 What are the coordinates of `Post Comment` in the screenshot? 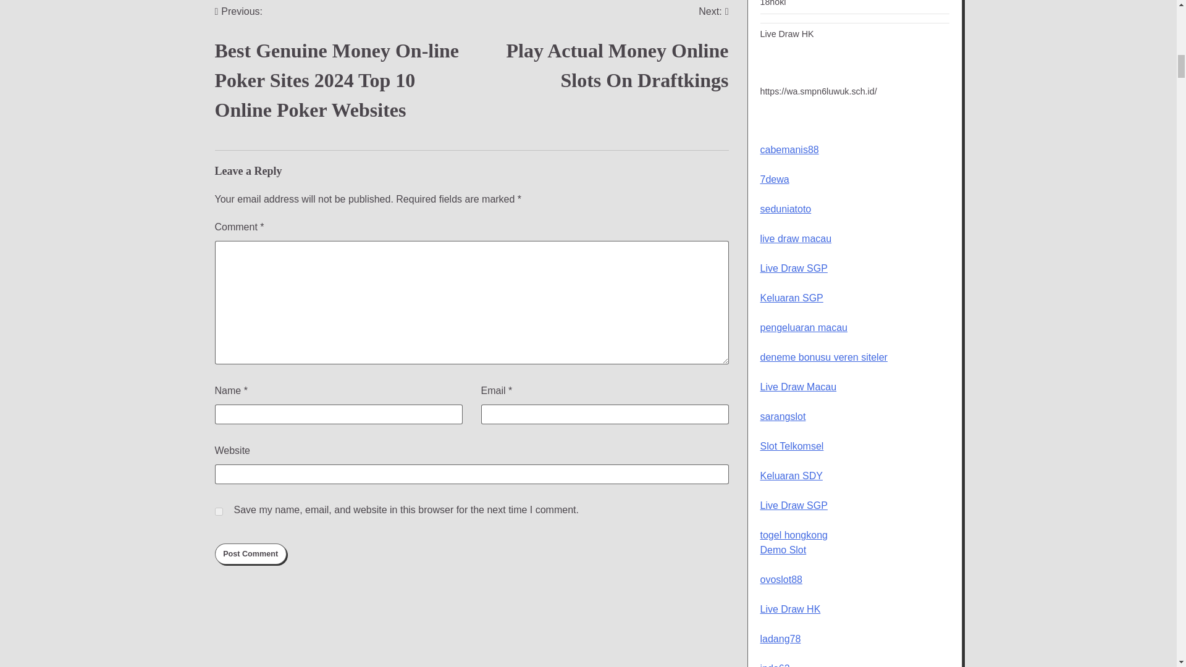 It's located at (600, 56).